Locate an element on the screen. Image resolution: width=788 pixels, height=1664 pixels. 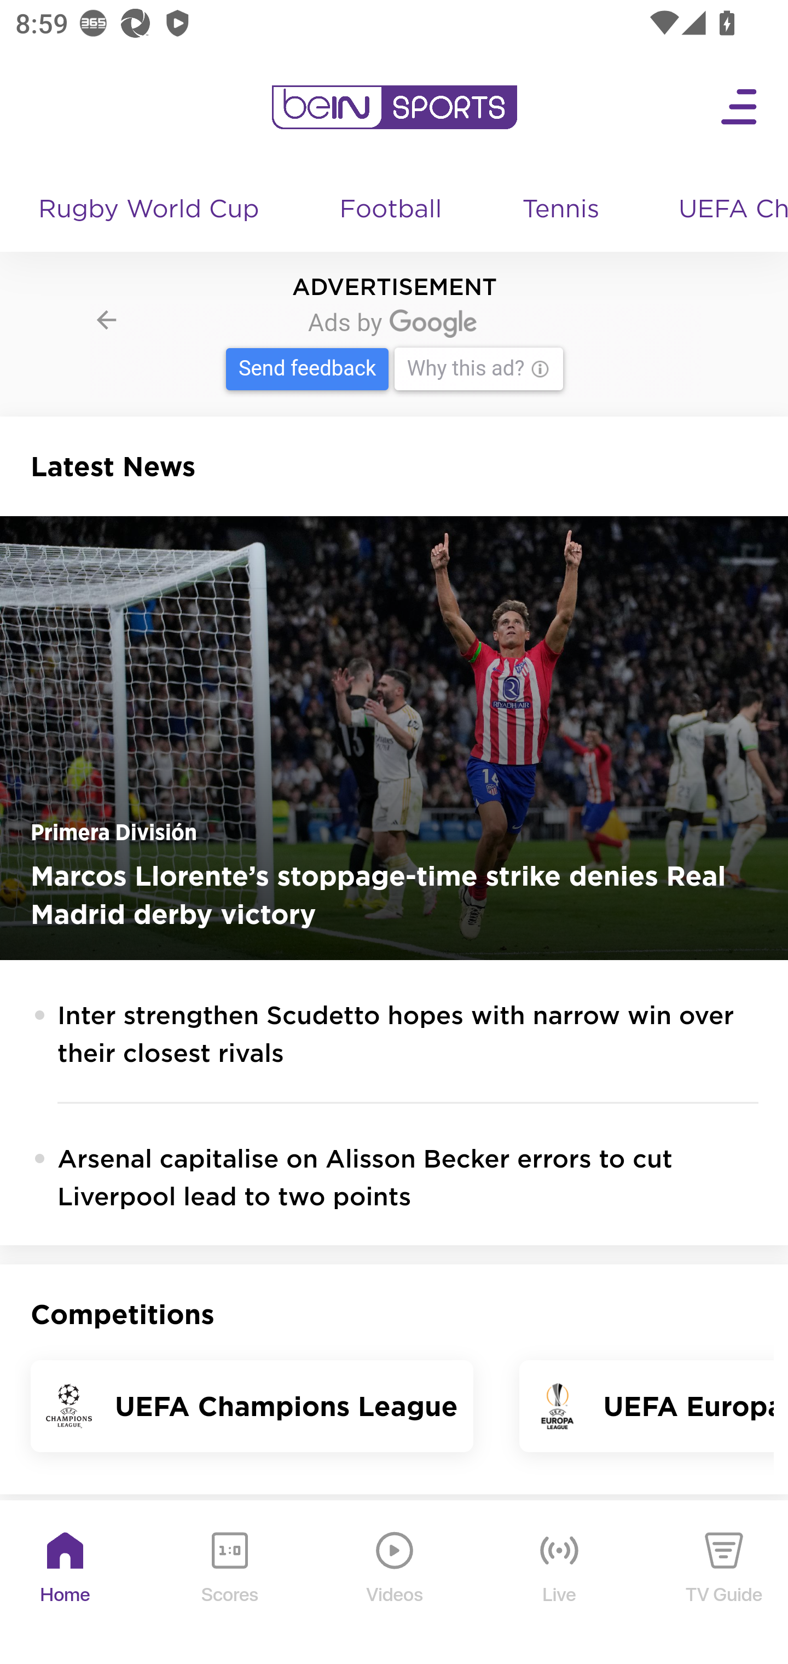
Open Menu Icon is located at coordinates (740, 107).